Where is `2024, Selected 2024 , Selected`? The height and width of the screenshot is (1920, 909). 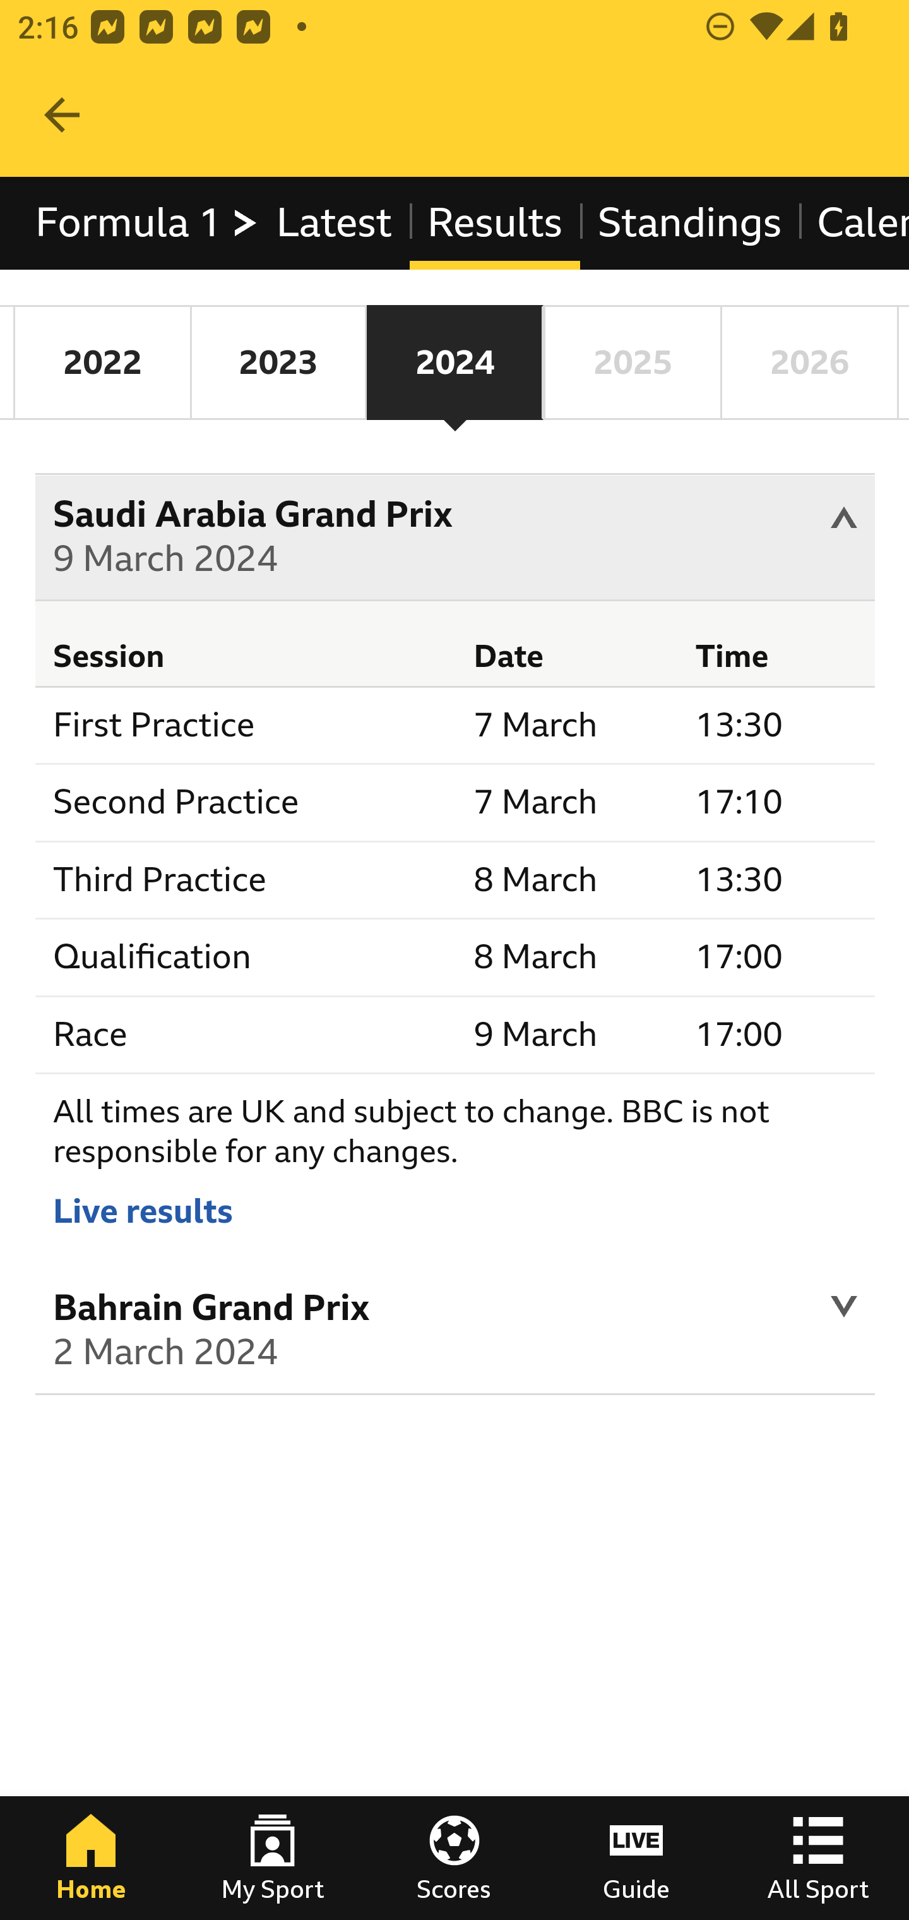
2024, Selected 2024 , Selected is located at coordinates (454, 363).